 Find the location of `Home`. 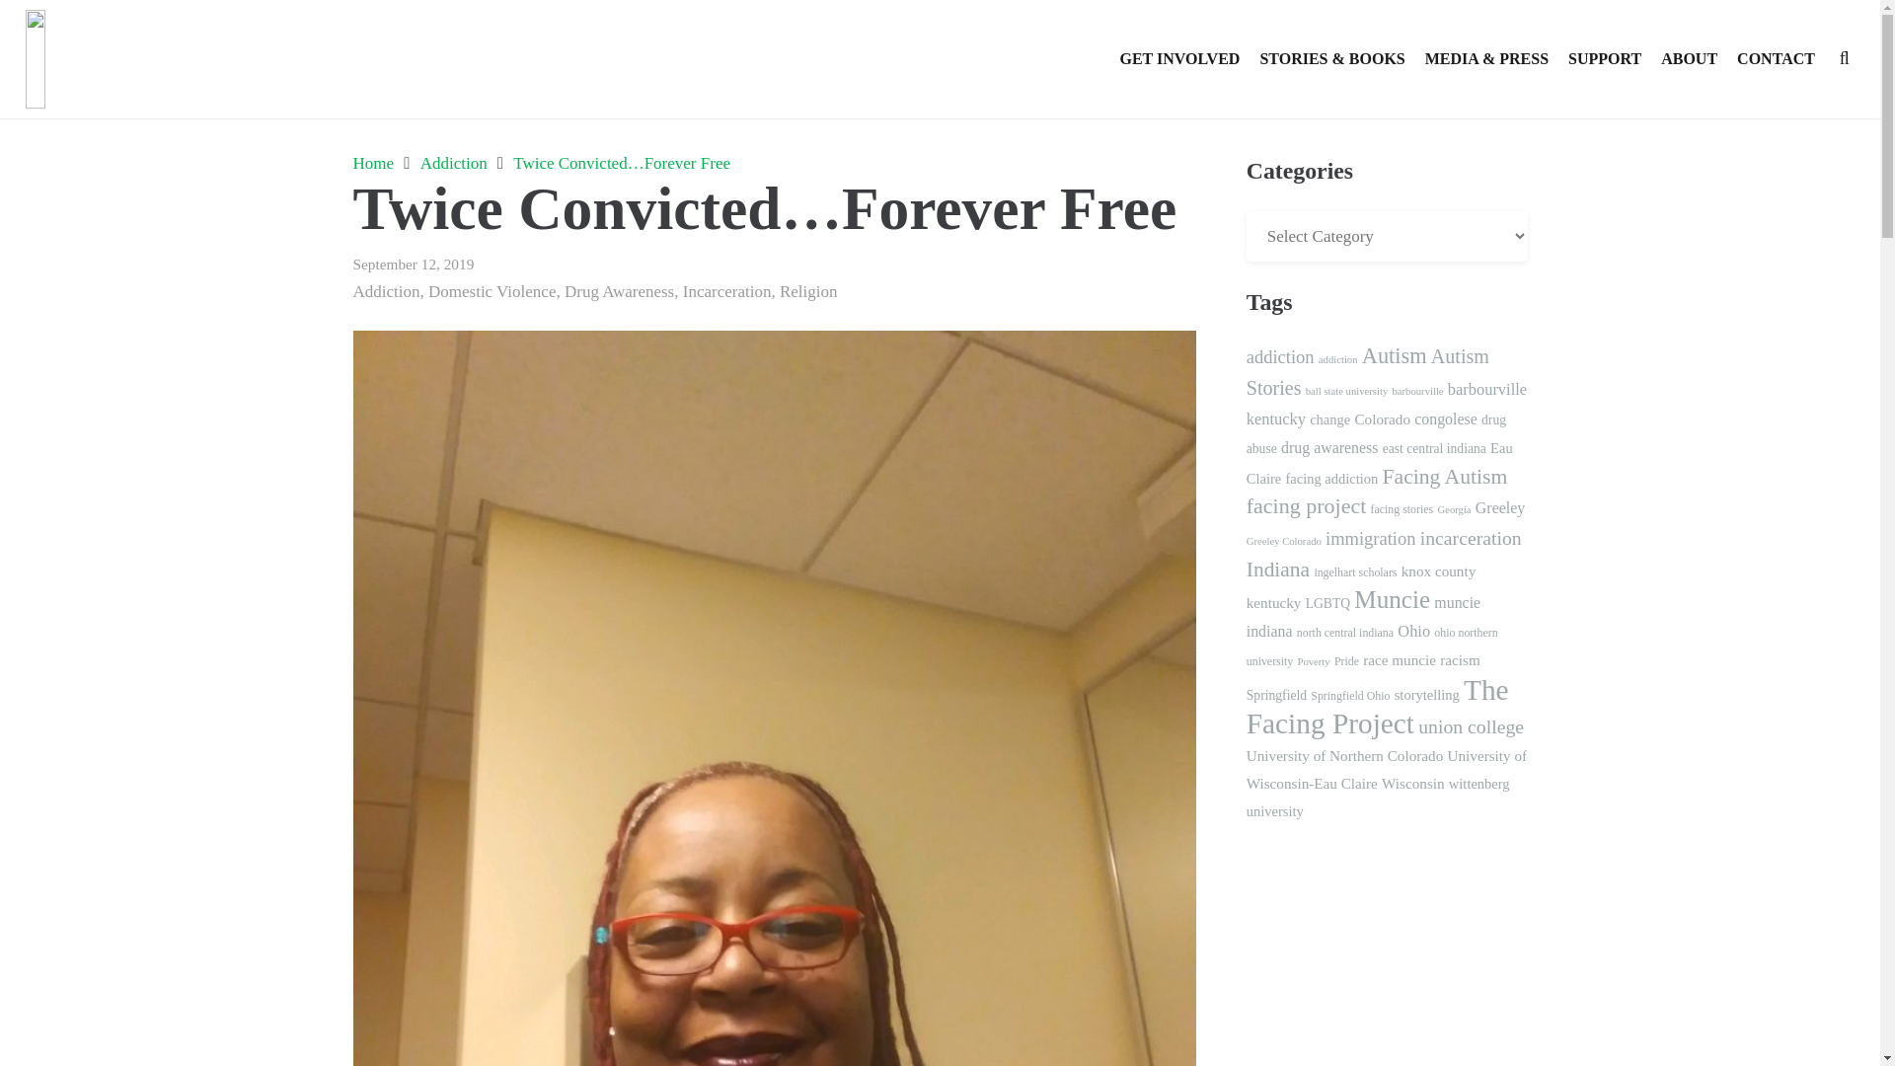

Home is located at coordinates (373, 162).